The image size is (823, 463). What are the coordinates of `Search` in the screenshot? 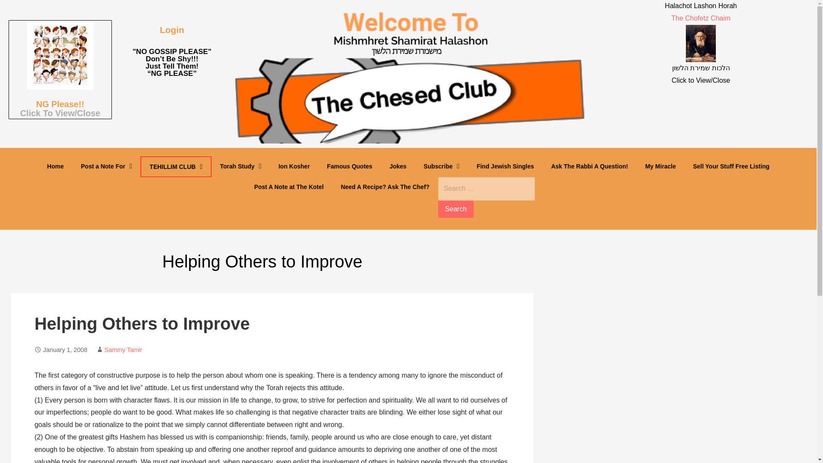 It's located at (456, 209).